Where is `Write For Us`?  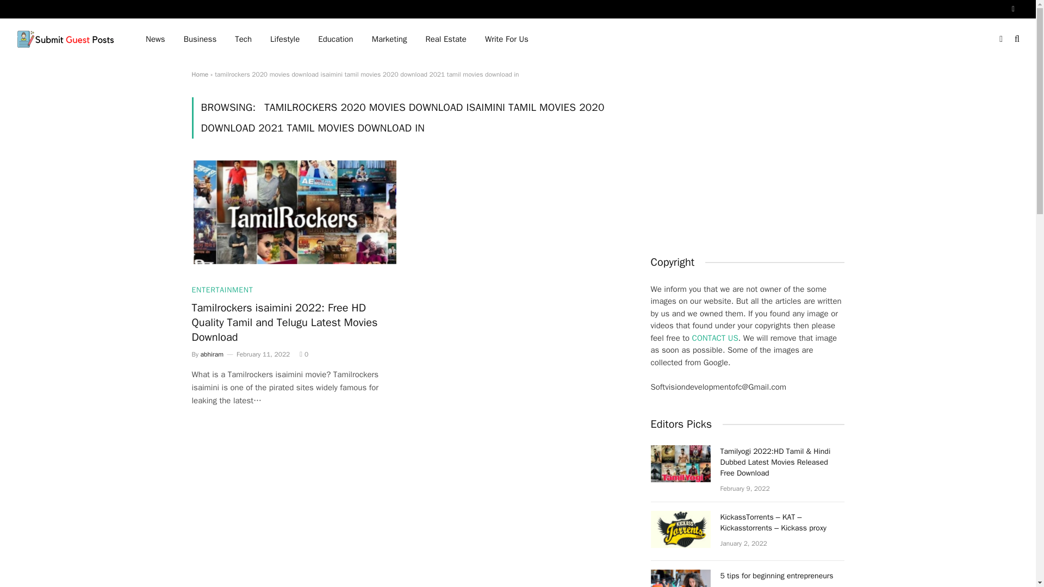
Write For Us is located at coordinates (507, 39).